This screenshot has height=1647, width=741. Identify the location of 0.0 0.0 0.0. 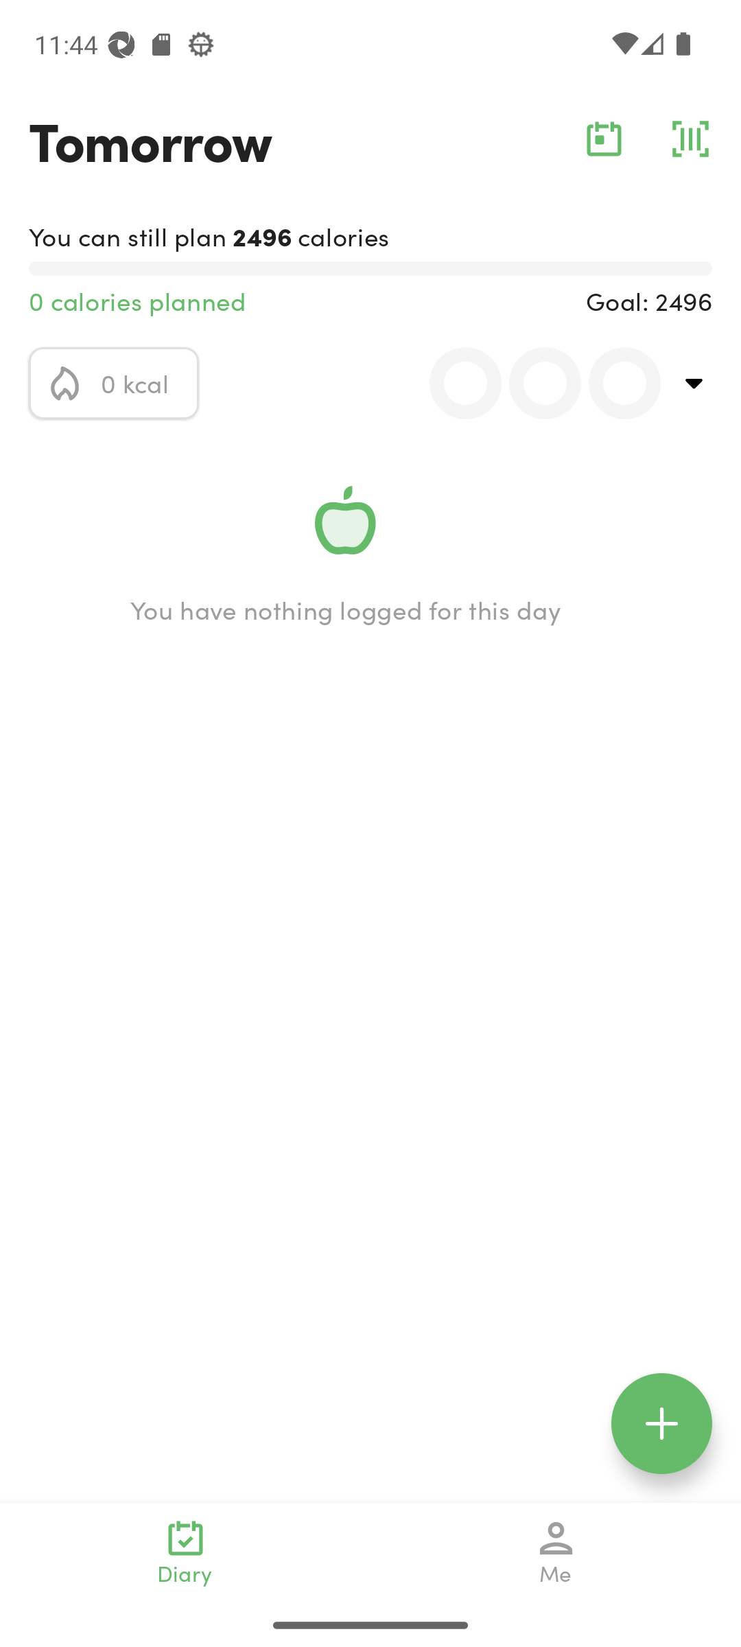
(533, 383).